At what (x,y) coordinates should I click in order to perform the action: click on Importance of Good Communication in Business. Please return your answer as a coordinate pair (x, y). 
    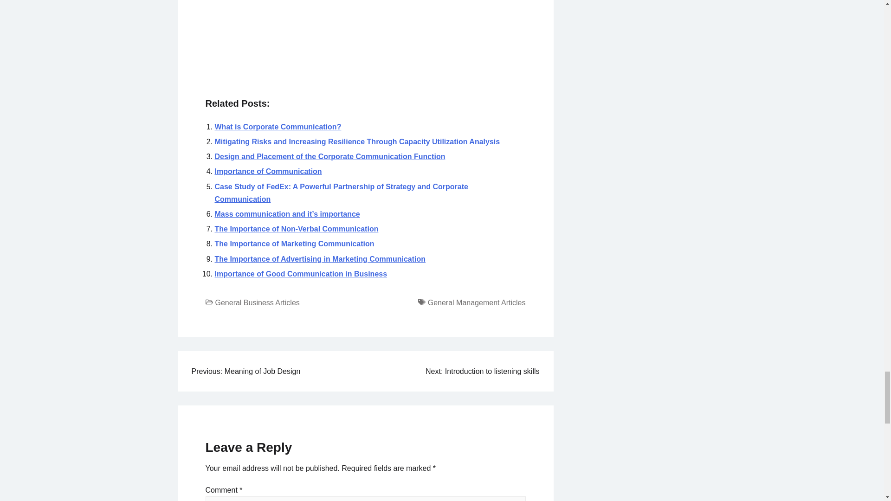
    Looking at the image, I should click on (301, 274).